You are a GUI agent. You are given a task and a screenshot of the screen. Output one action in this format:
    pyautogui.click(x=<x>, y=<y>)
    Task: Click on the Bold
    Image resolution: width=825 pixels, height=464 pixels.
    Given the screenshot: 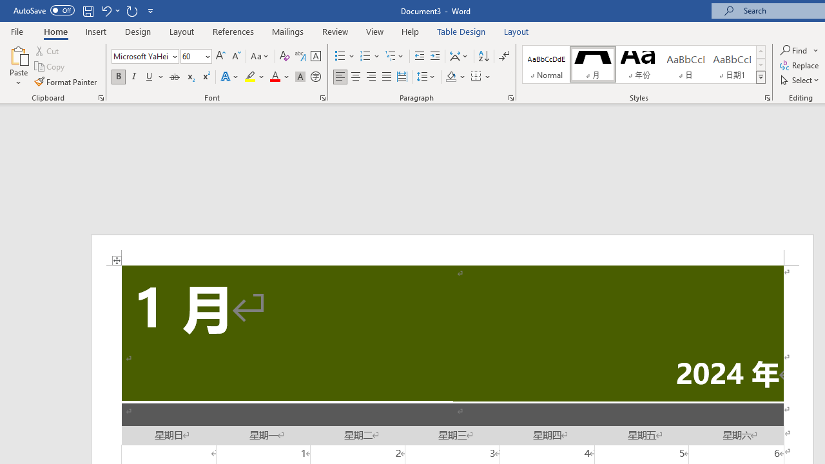 What is the action you would take?
    pyautogui.click(x=118, y=77)
    